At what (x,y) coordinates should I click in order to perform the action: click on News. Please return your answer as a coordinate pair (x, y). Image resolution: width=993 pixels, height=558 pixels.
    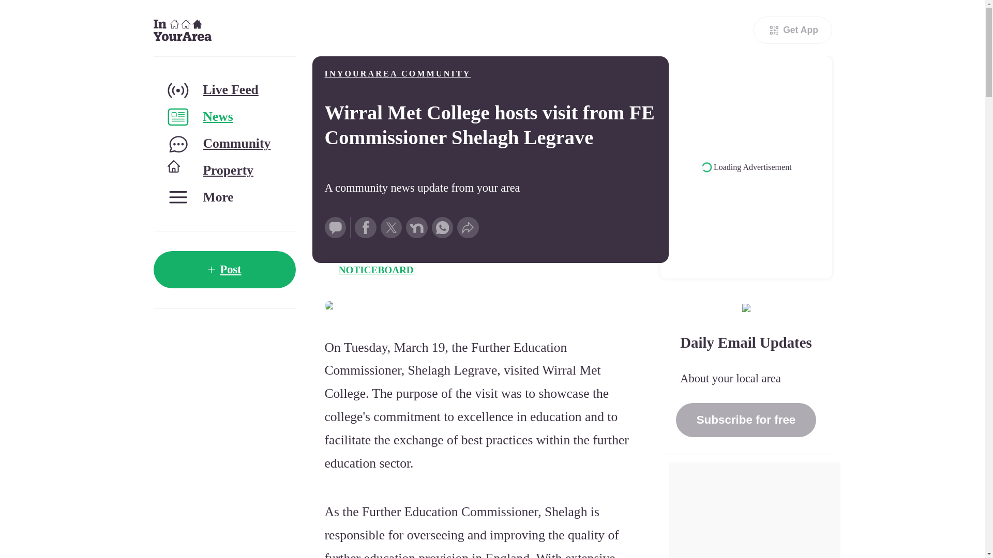
    Looking at the image, I should click on (223, 117).